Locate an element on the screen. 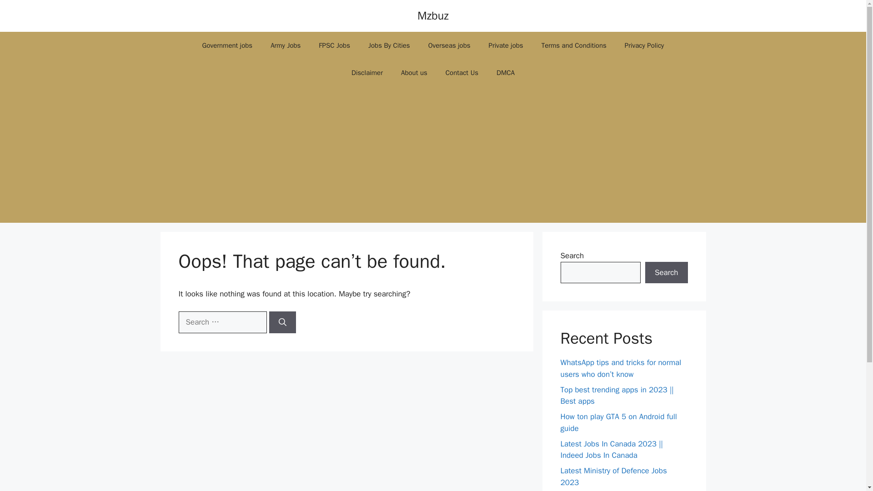 Image resolution: width=873 pixels, height=491 pixels. About us is located at coordinates (414, 73).